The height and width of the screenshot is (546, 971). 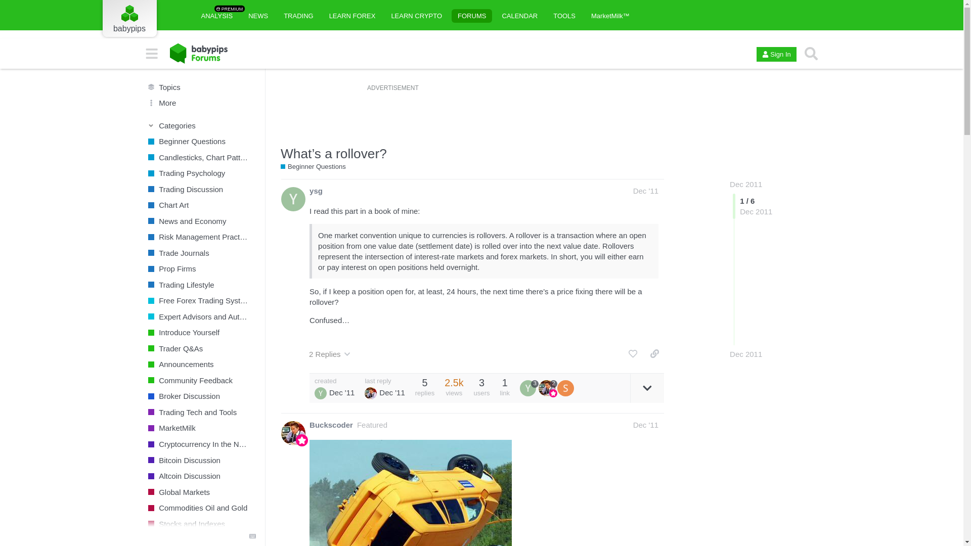 I want to click on NEWS, so click(x=258, y=15).